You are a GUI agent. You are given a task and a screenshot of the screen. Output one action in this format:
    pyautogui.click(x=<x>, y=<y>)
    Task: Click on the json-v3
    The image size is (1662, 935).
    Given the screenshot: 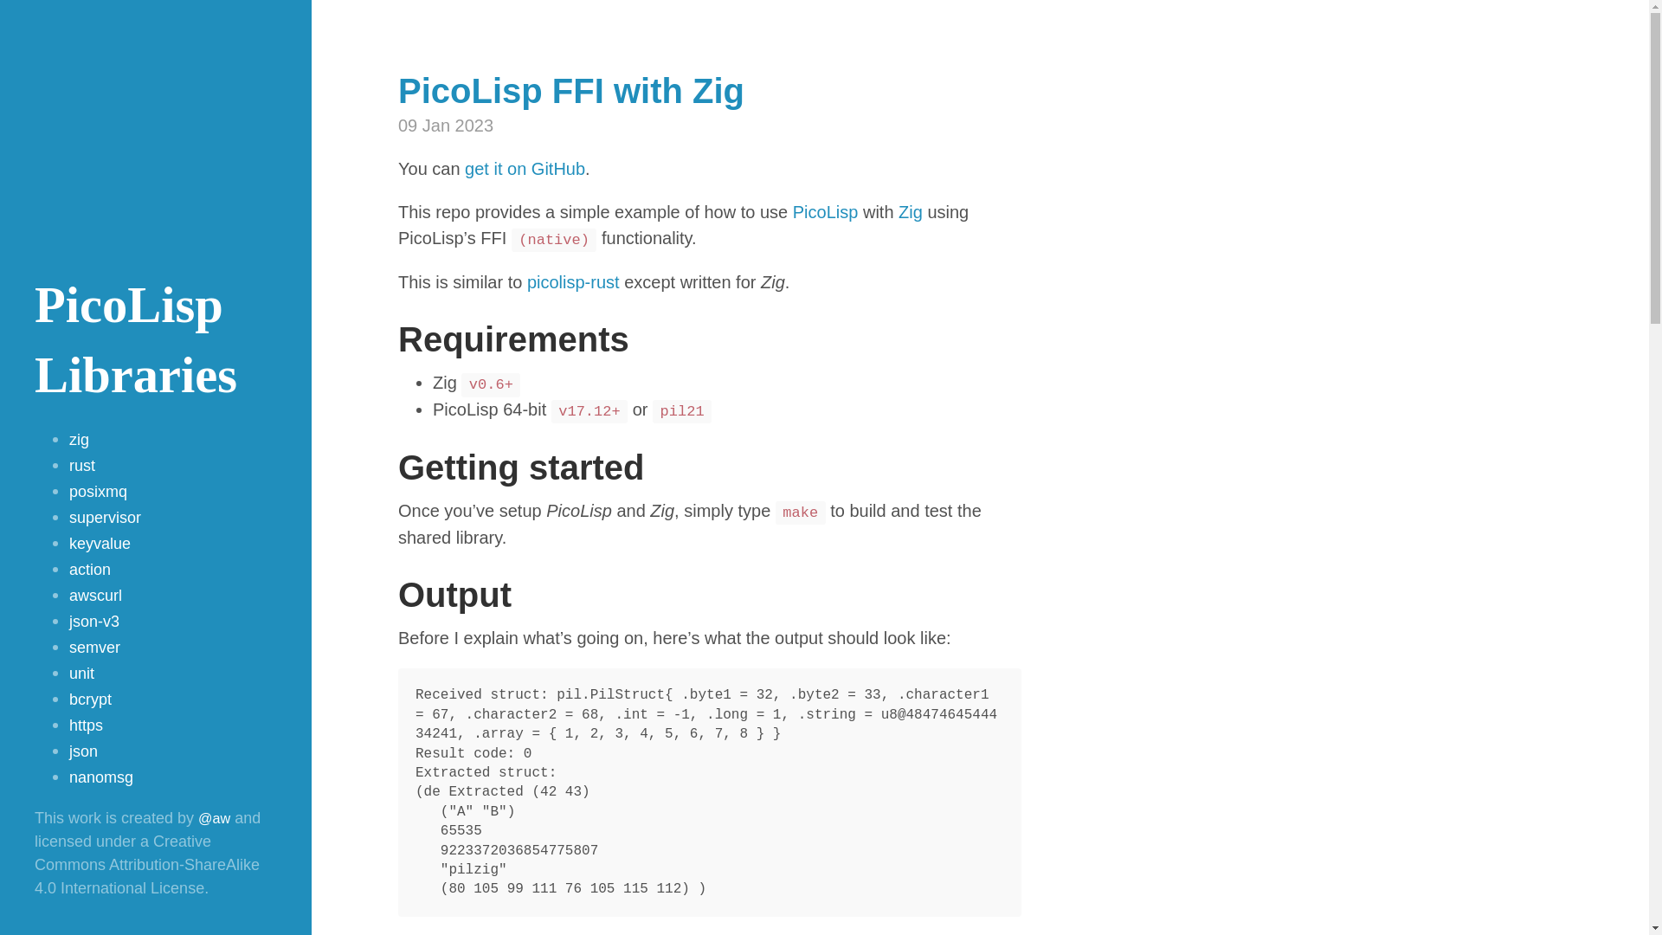 What is the action you would take?
    pyautogui.click(x=94, y=622)
    